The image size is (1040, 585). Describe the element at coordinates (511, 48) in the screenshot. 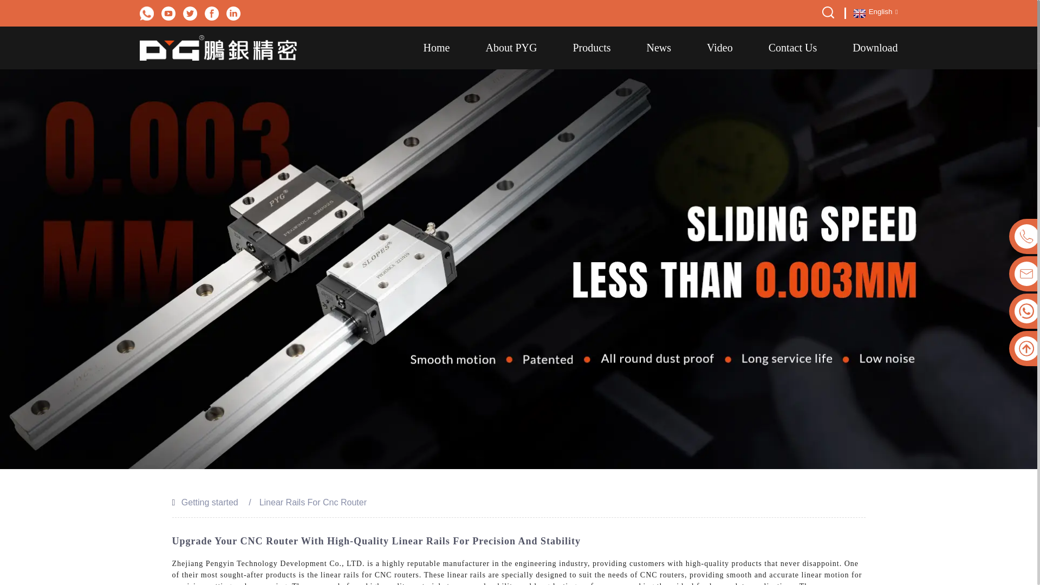

I see `About PYG` at that location.